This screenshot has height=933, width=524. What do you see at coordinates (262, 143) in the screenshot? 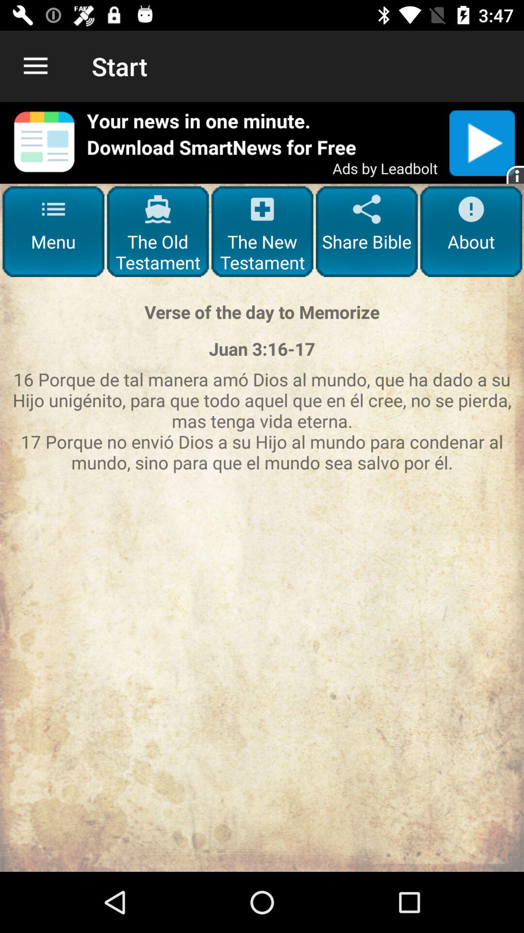
I see `open advertisement` at bounding box center [262, 143].